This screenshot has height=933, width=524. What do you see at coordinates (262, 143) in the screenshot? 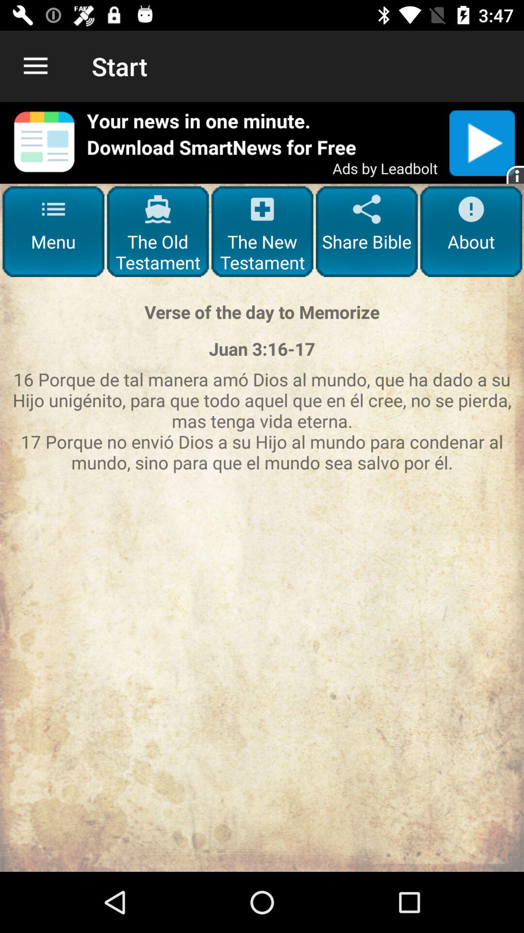
I see `open advertisement` at bounding box center [262, 143].